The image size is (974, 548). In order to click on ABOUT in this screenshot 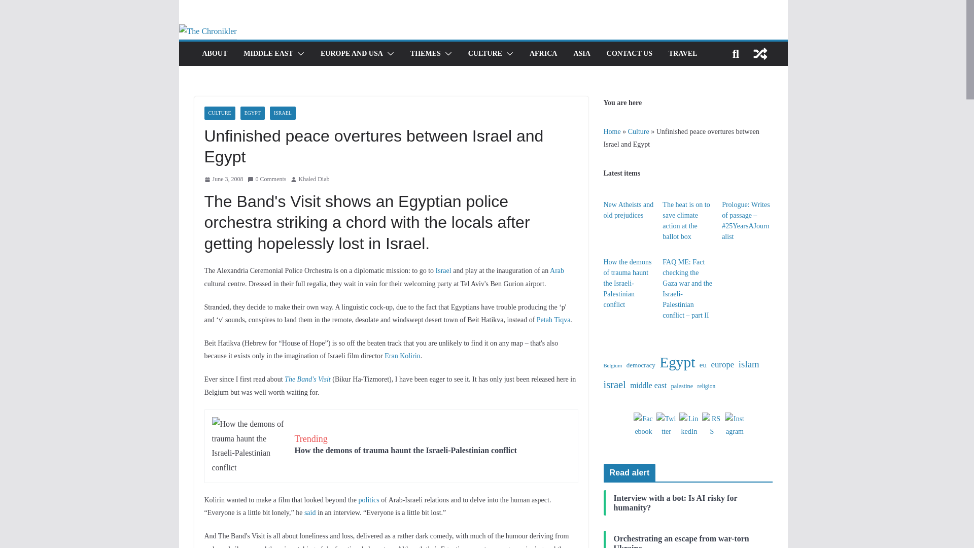, I will do `click(214, 53)`.